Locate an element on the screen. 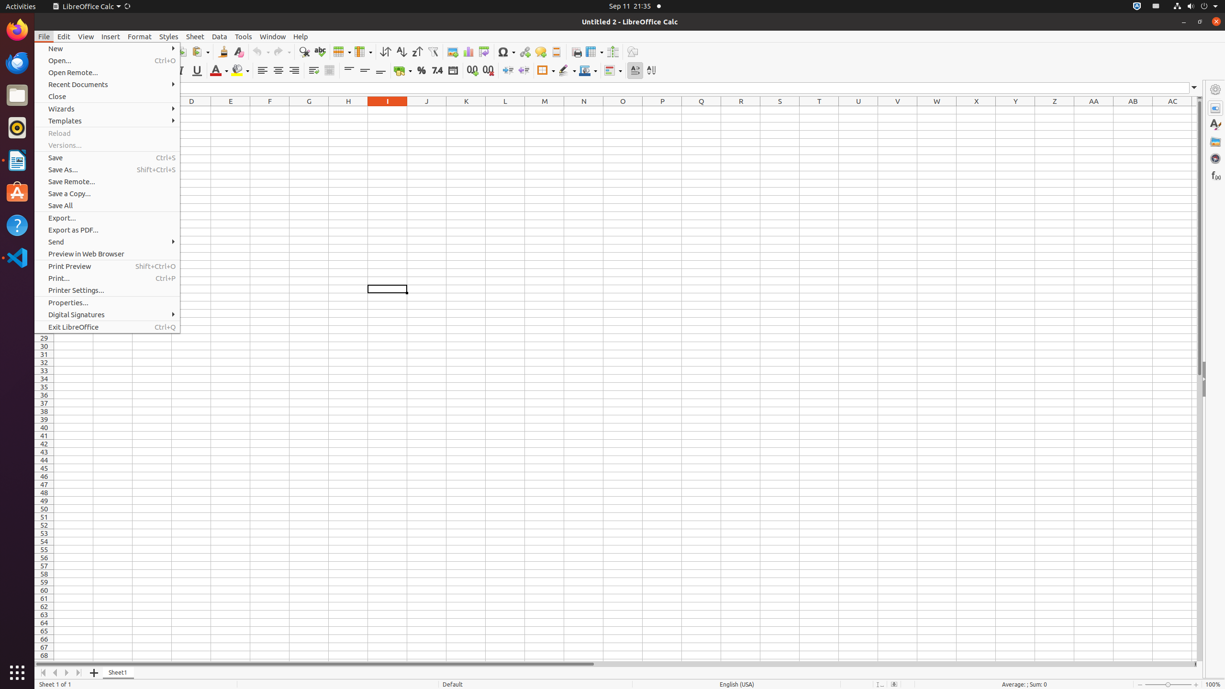 This screenshot has width=1225, height=689. AB1 is located at coordinates (1133, 110).